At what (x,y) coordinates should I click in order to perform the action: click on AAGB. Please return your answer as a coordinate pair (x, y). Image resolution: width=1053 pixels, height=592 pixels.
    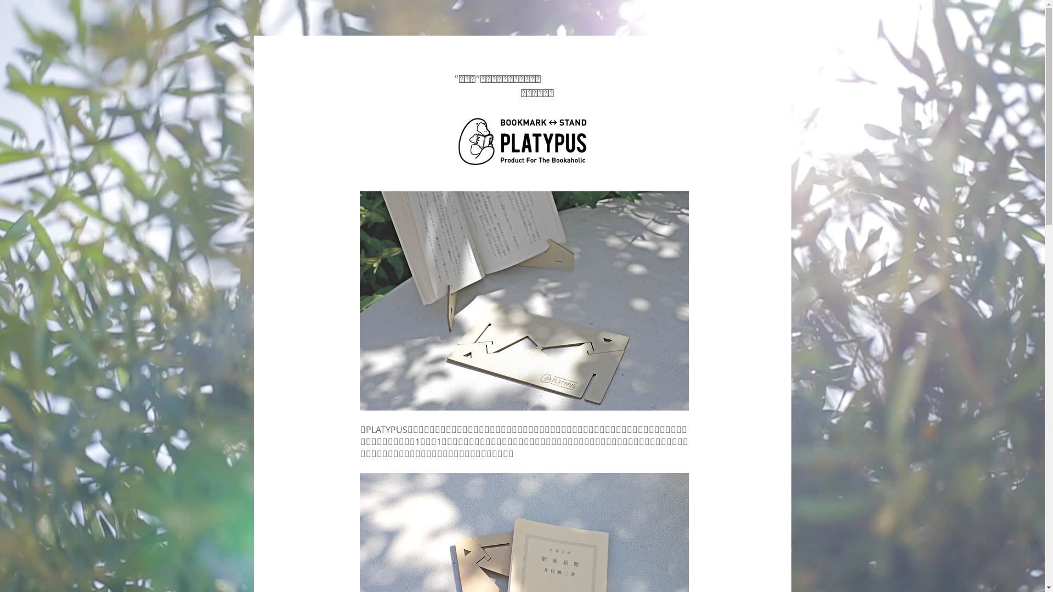
    Looking at the image, I should click on (828, 20).